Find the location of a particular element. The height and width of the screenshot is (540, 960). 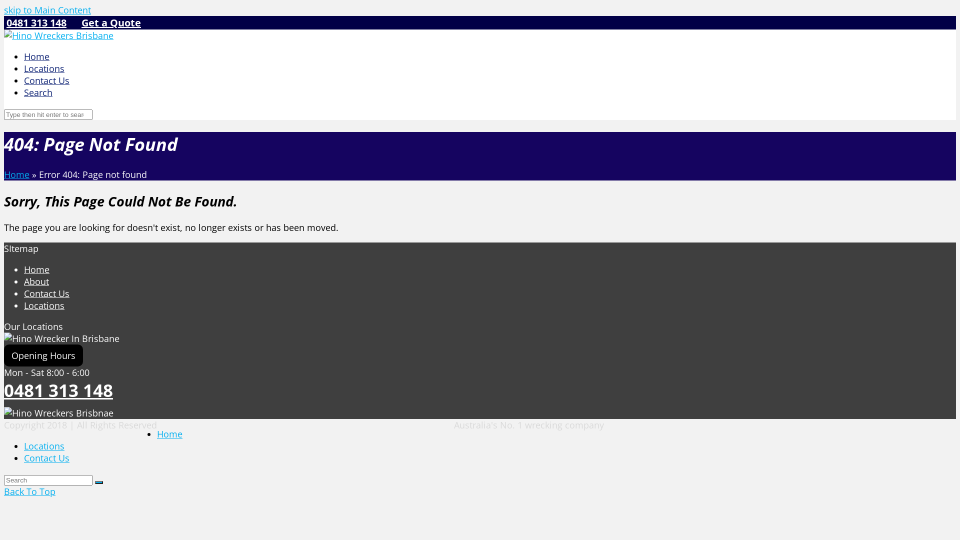

Home is located at coordinates (17, 174).